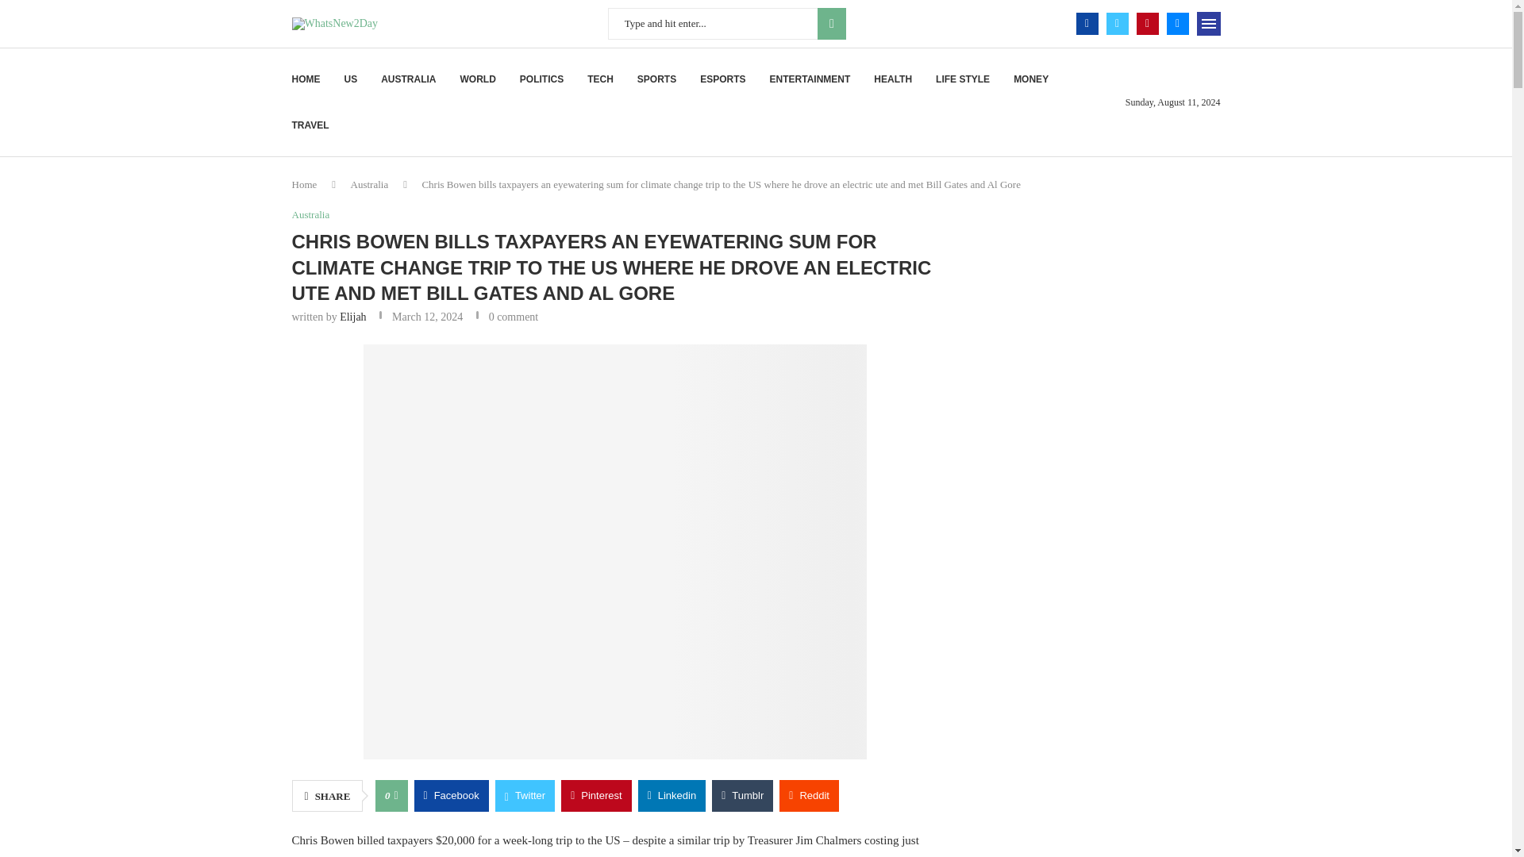 Image resolution: width=1524 pixels, height=857 pixels. Describe the element at coordinates (810, 79) in the screenshot. I see `ENTERTAINMENT` at that location.